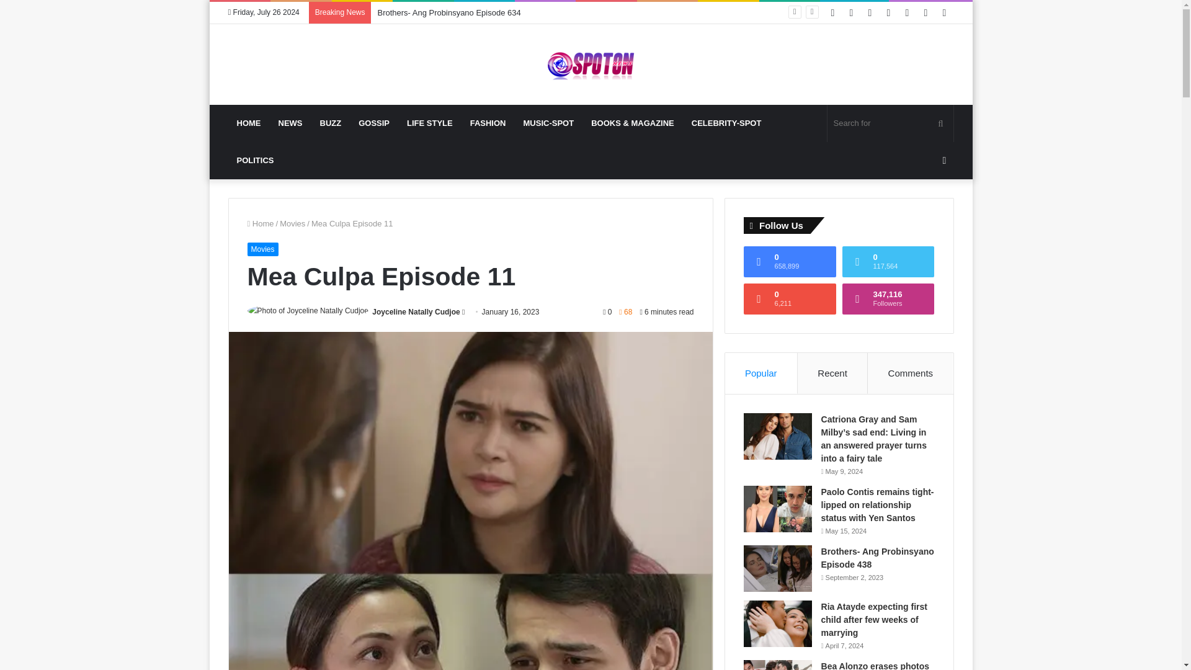 This screenshot has height=670, width=1191. I want to click on LIFE STYLE, so click(429, 123).